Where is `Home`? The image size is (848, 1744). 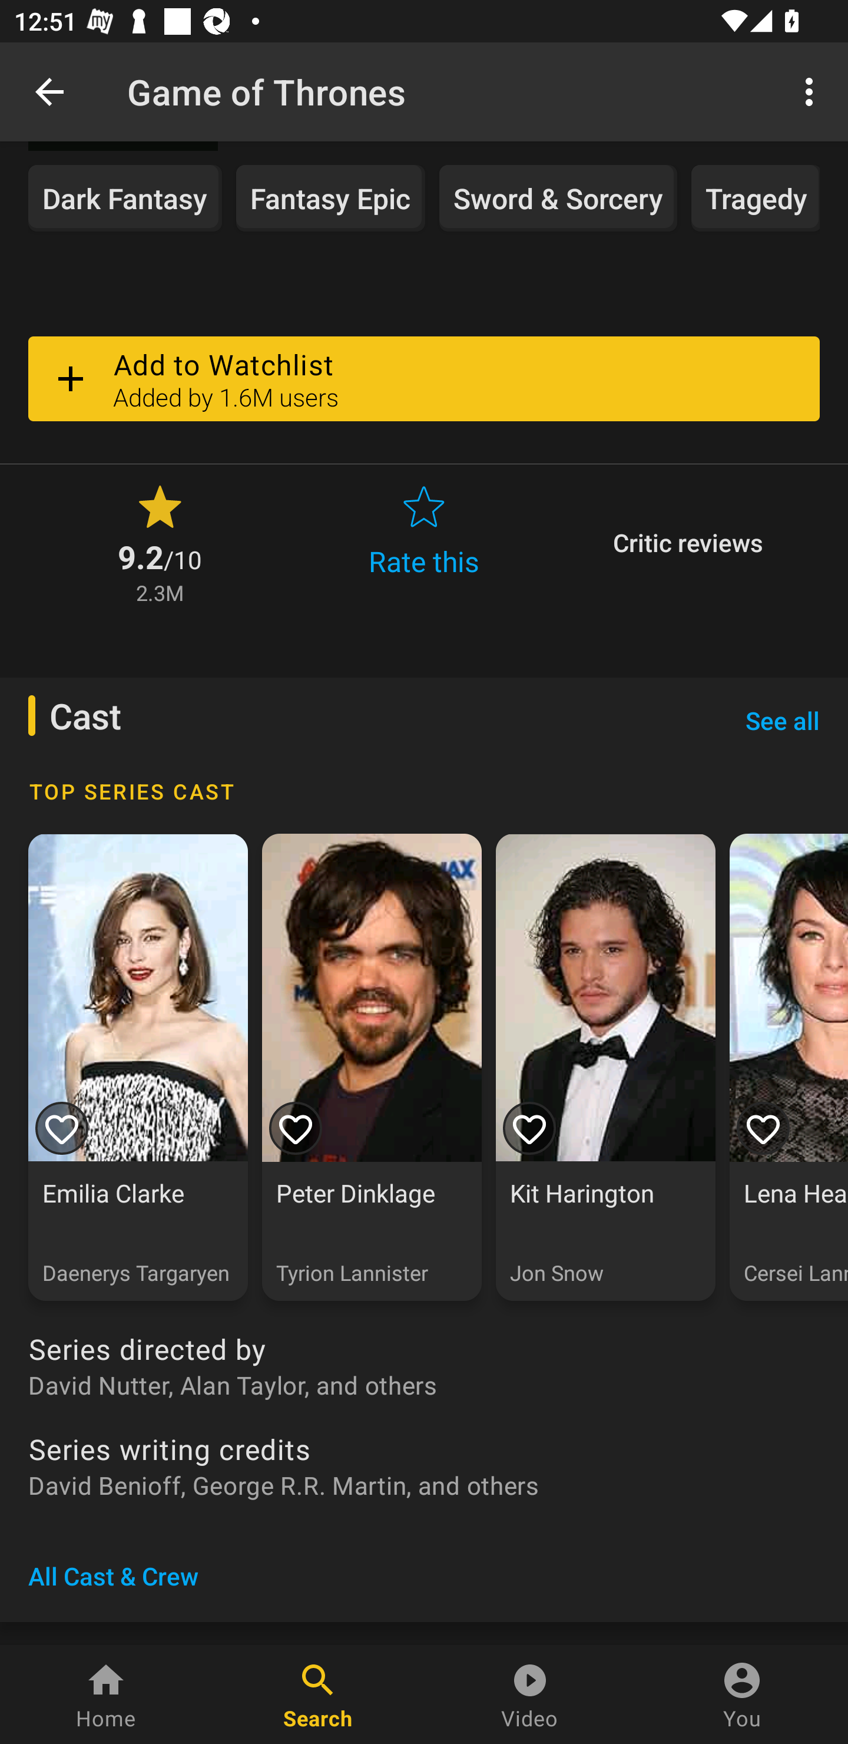 Home is located at coordinates (106, 1695).